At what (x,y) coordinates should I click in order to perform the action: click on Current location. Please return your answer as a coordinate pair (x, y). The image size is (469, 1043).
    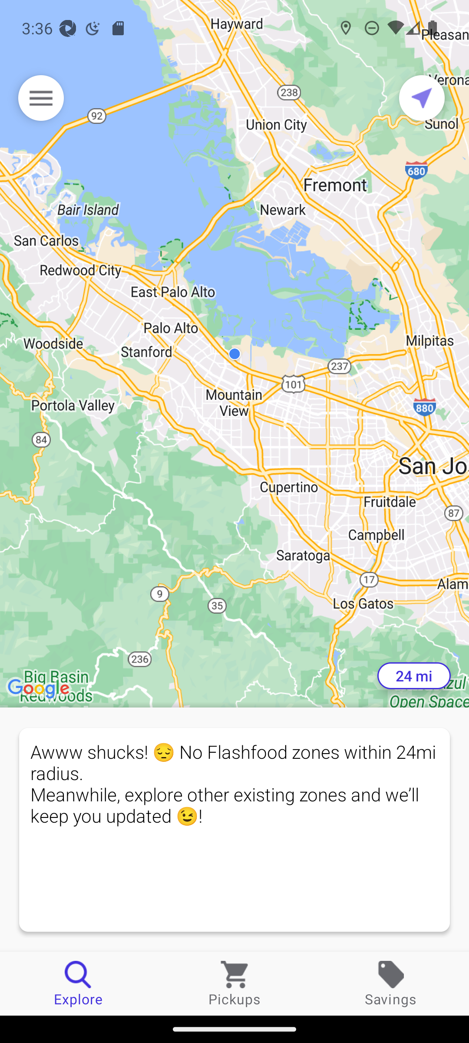
    Looking at the image, I should click on (422, 98).